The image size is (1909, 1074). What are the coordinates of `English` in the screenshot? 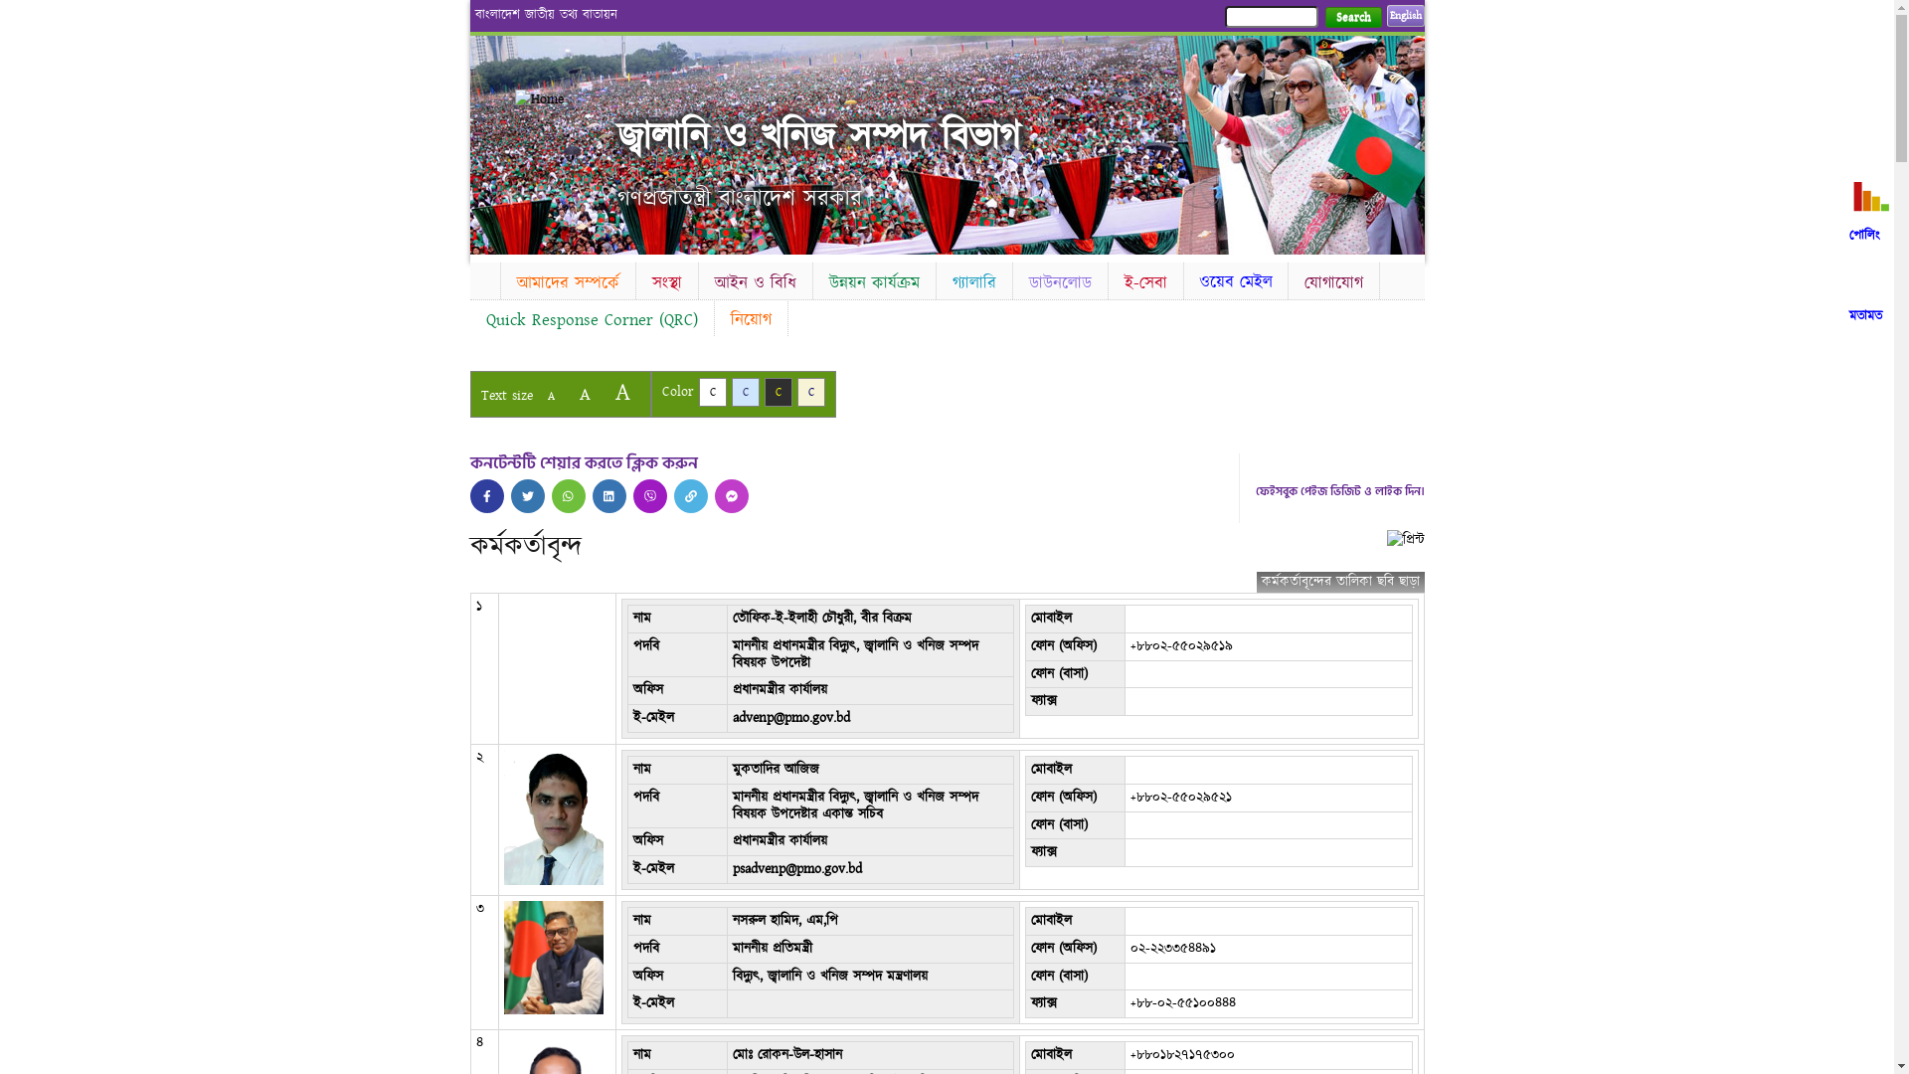 It's located at (1405, 16).